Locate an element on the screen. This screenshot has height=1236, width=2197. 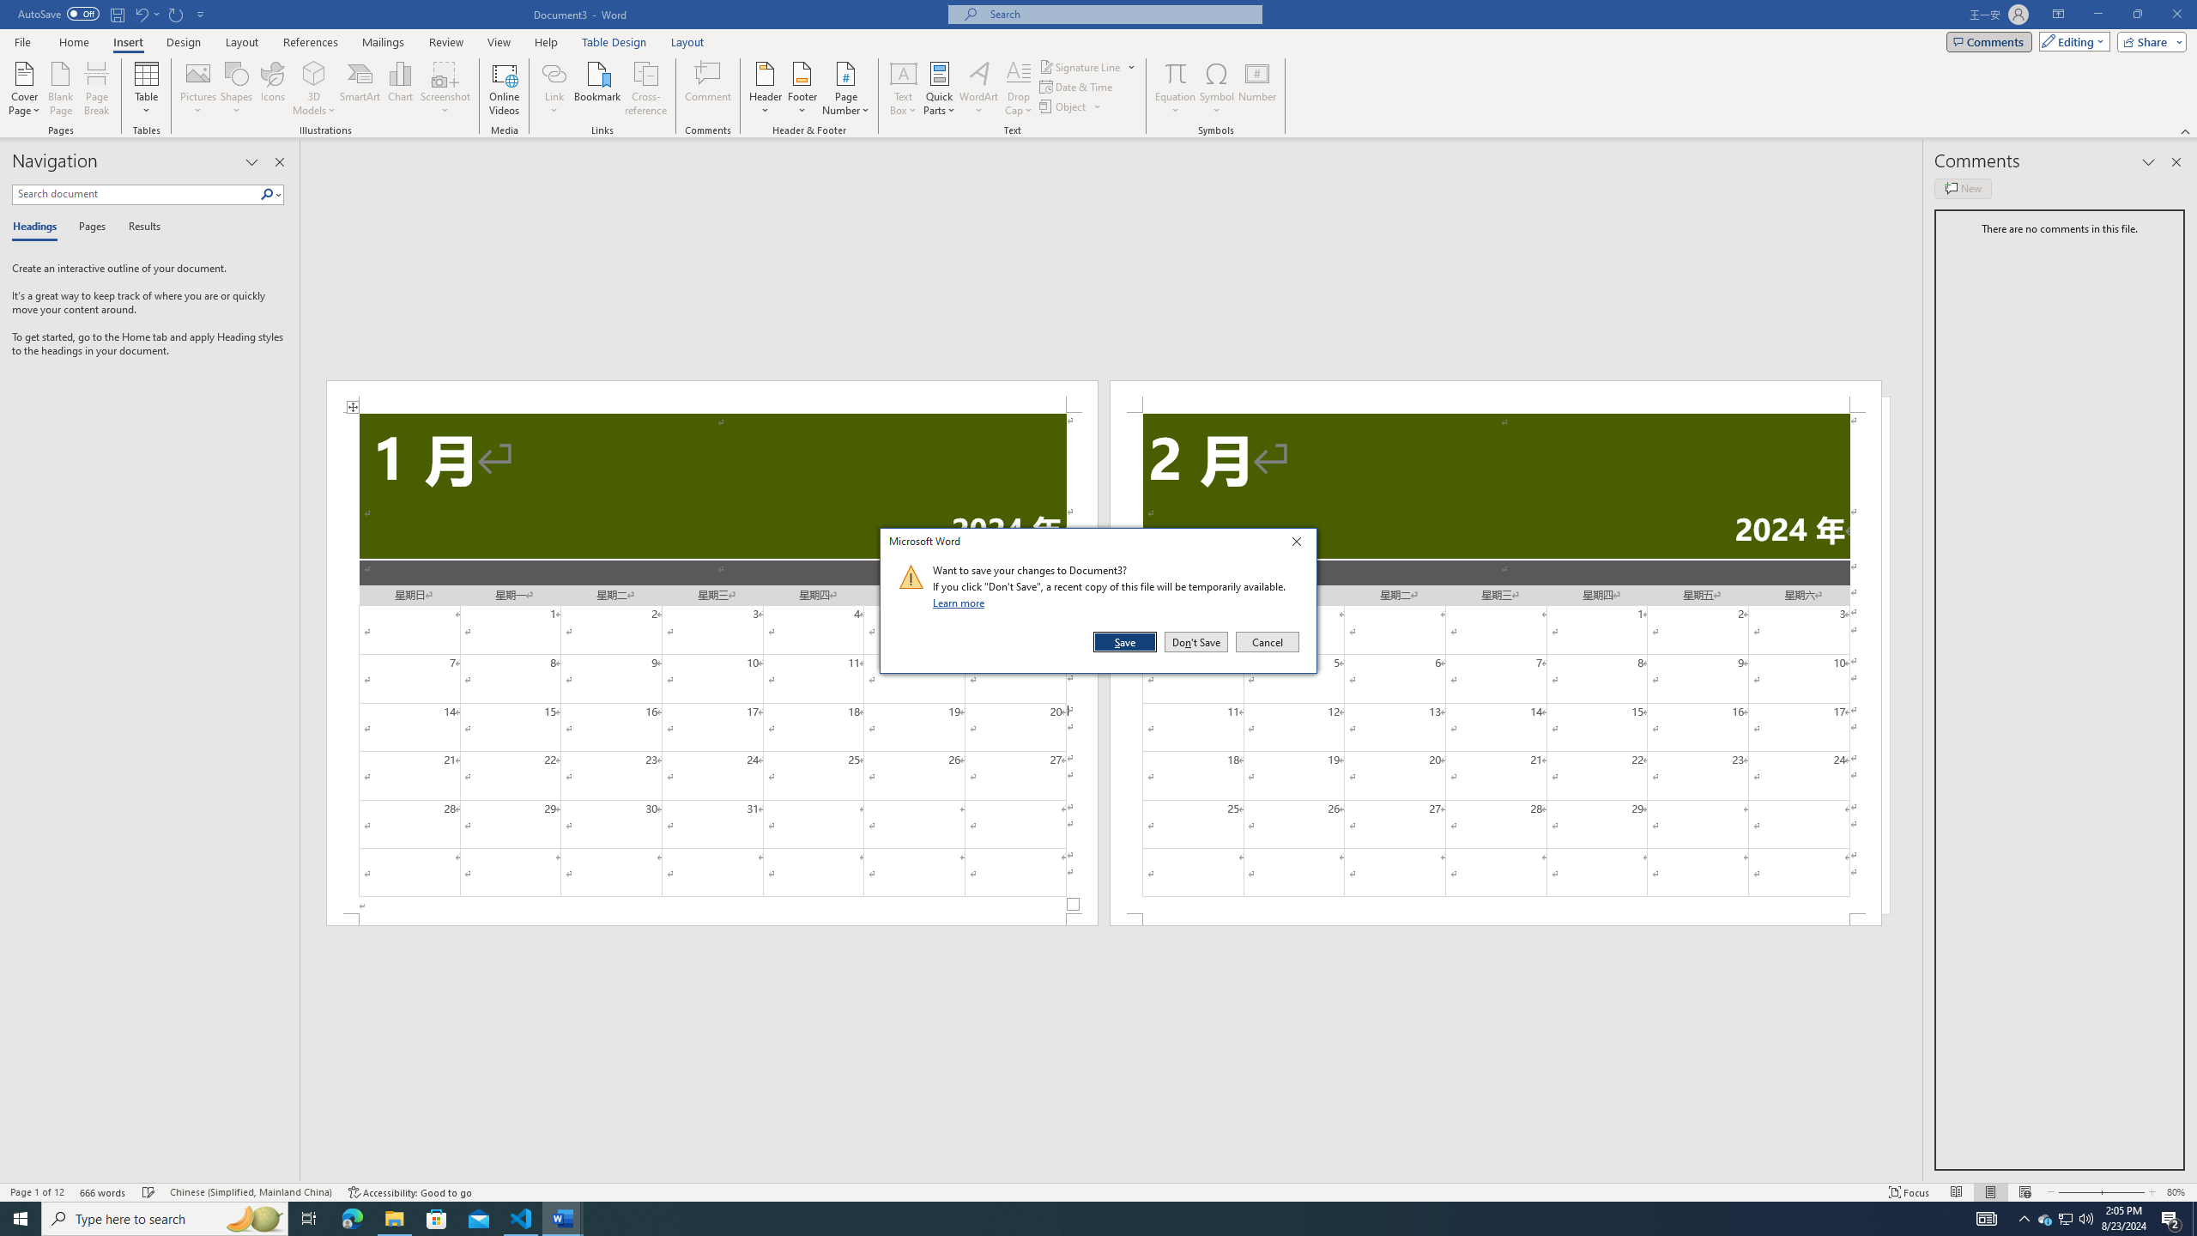
Print Layout is located at coordinates (1989, 1192).